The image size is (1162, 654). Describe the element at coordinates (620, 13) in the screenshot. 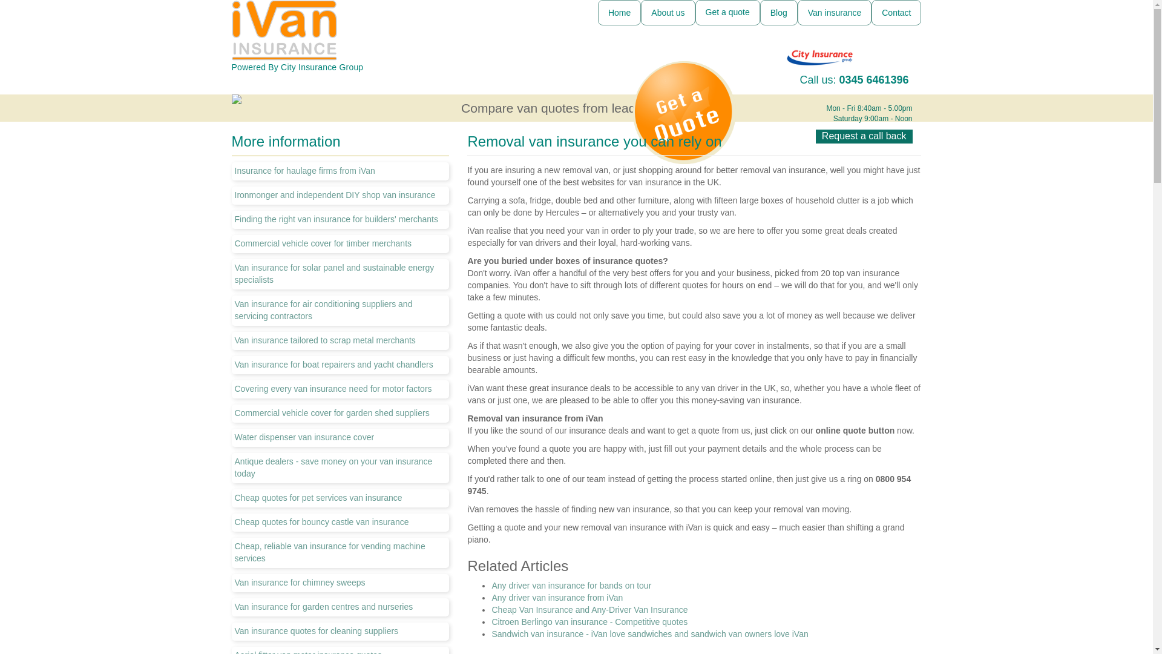

I see `Home` at that location.